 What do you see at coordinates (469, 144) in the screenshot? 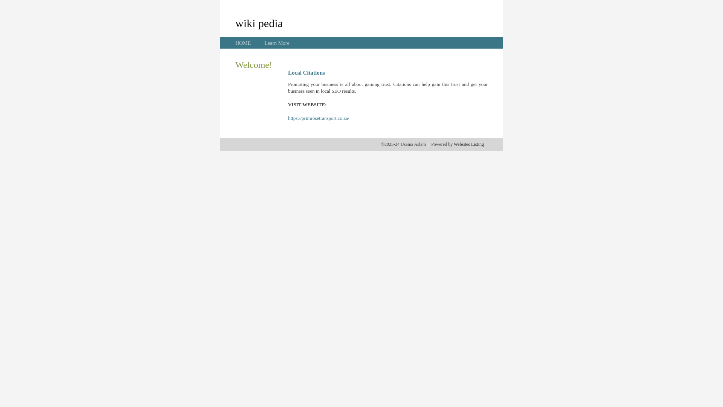
I see `Websites Listing` at bounding box center [469, 144].